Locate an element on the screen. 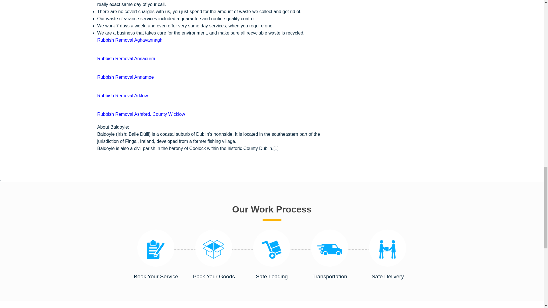  Rubbish Removal Arklow is located at coordinates (122, 96).